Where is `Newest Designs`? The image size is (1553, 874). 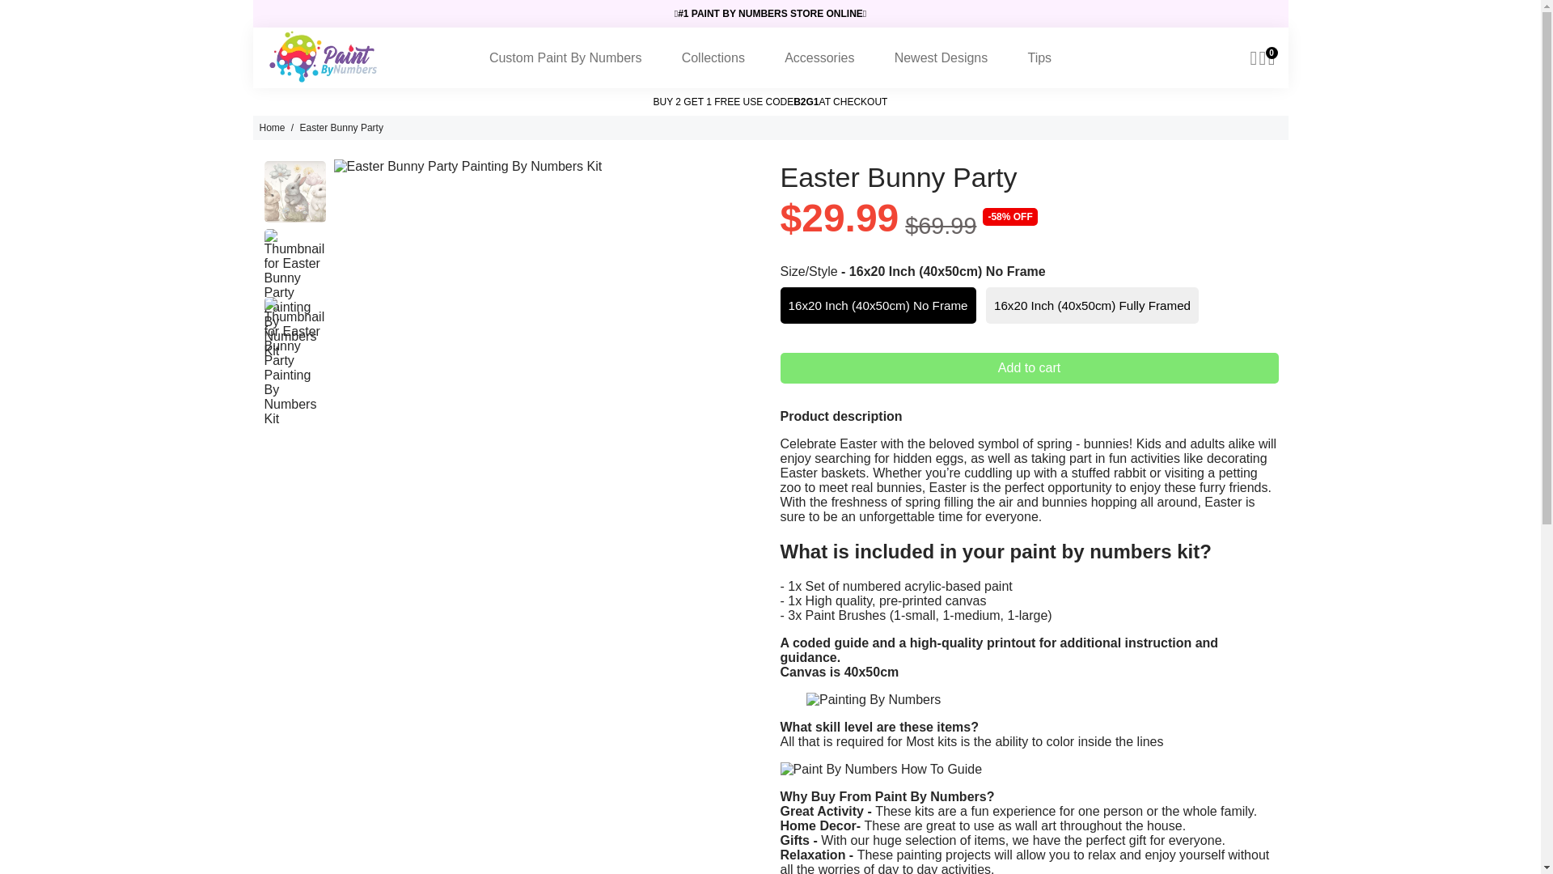 Newest Designs is located at coordinates (942, 57).